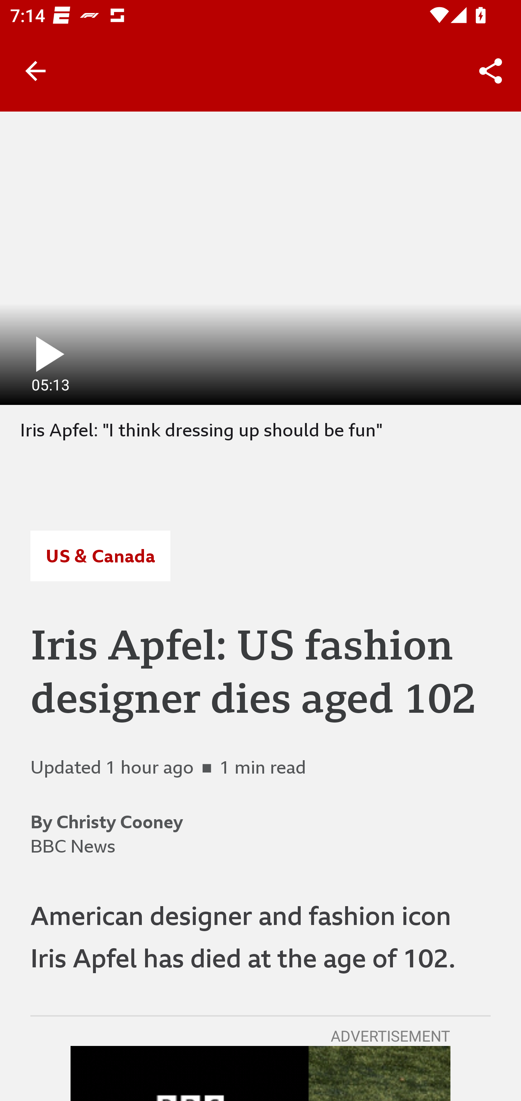 This screenshot has height=1101, width=521. I want to click on US & Canada, so click(100, 556).